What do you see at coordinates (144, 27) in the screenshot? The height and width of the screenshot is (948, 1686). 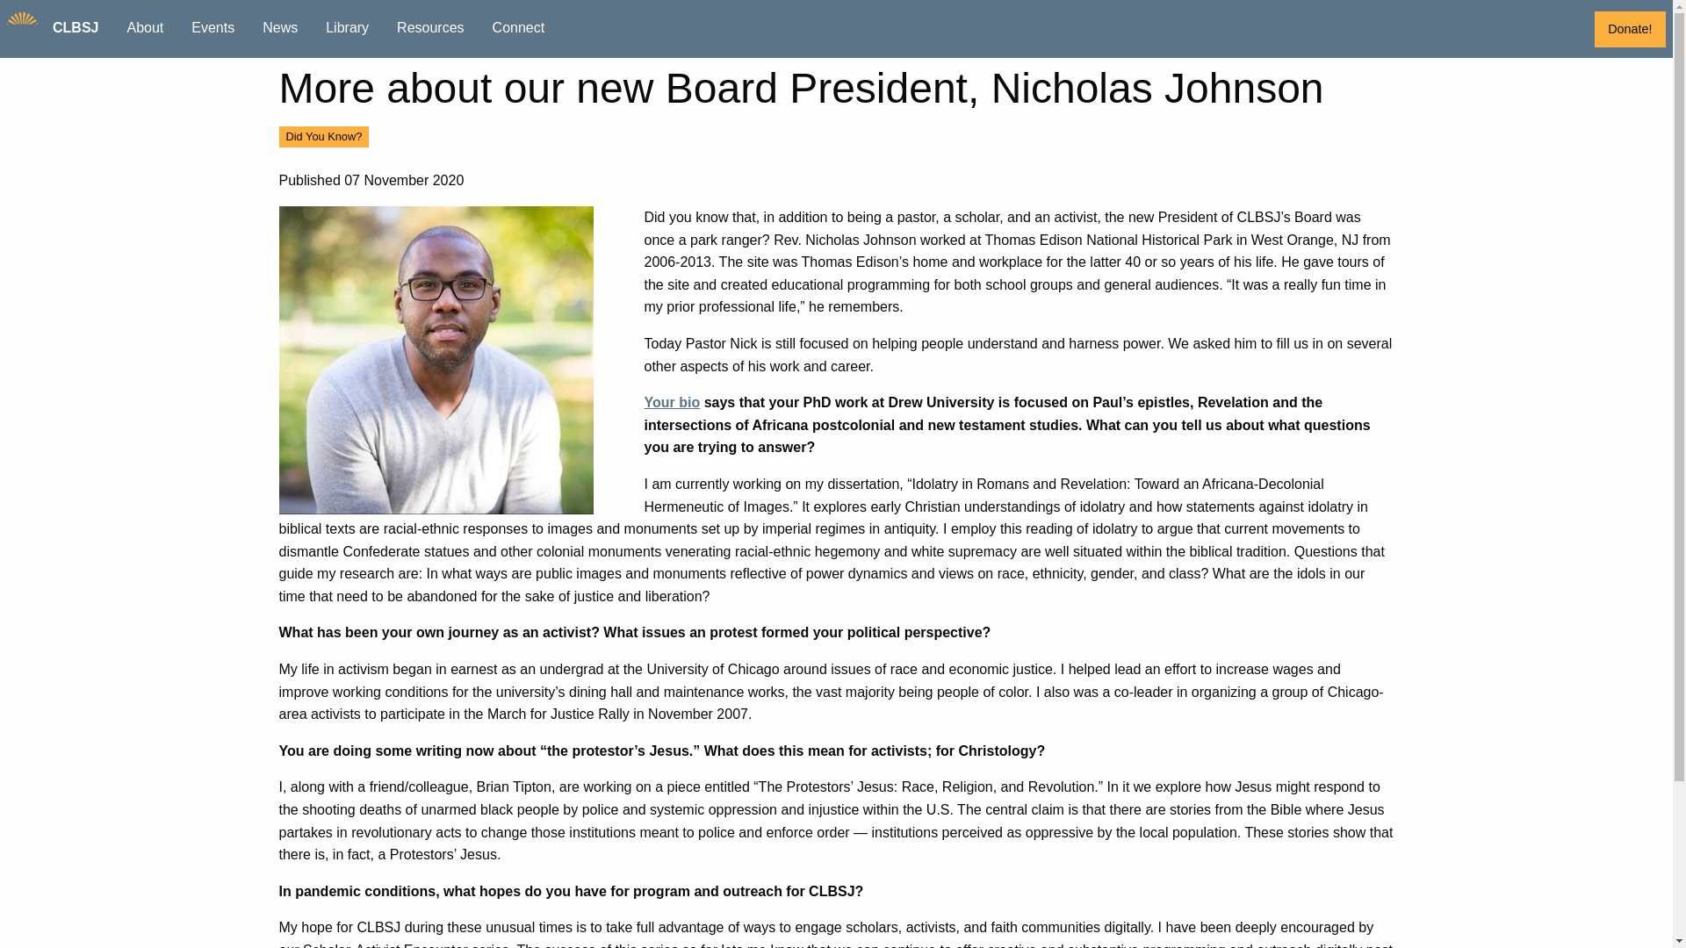 I see `About` at bounding box center [144, 27].